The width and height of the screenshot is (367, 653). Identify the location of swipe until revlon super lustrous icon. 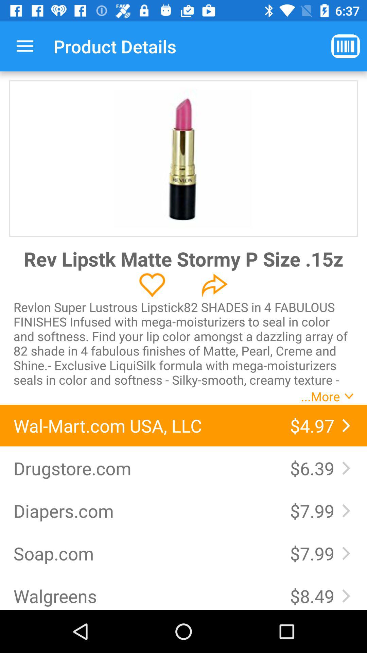
(183, 343).